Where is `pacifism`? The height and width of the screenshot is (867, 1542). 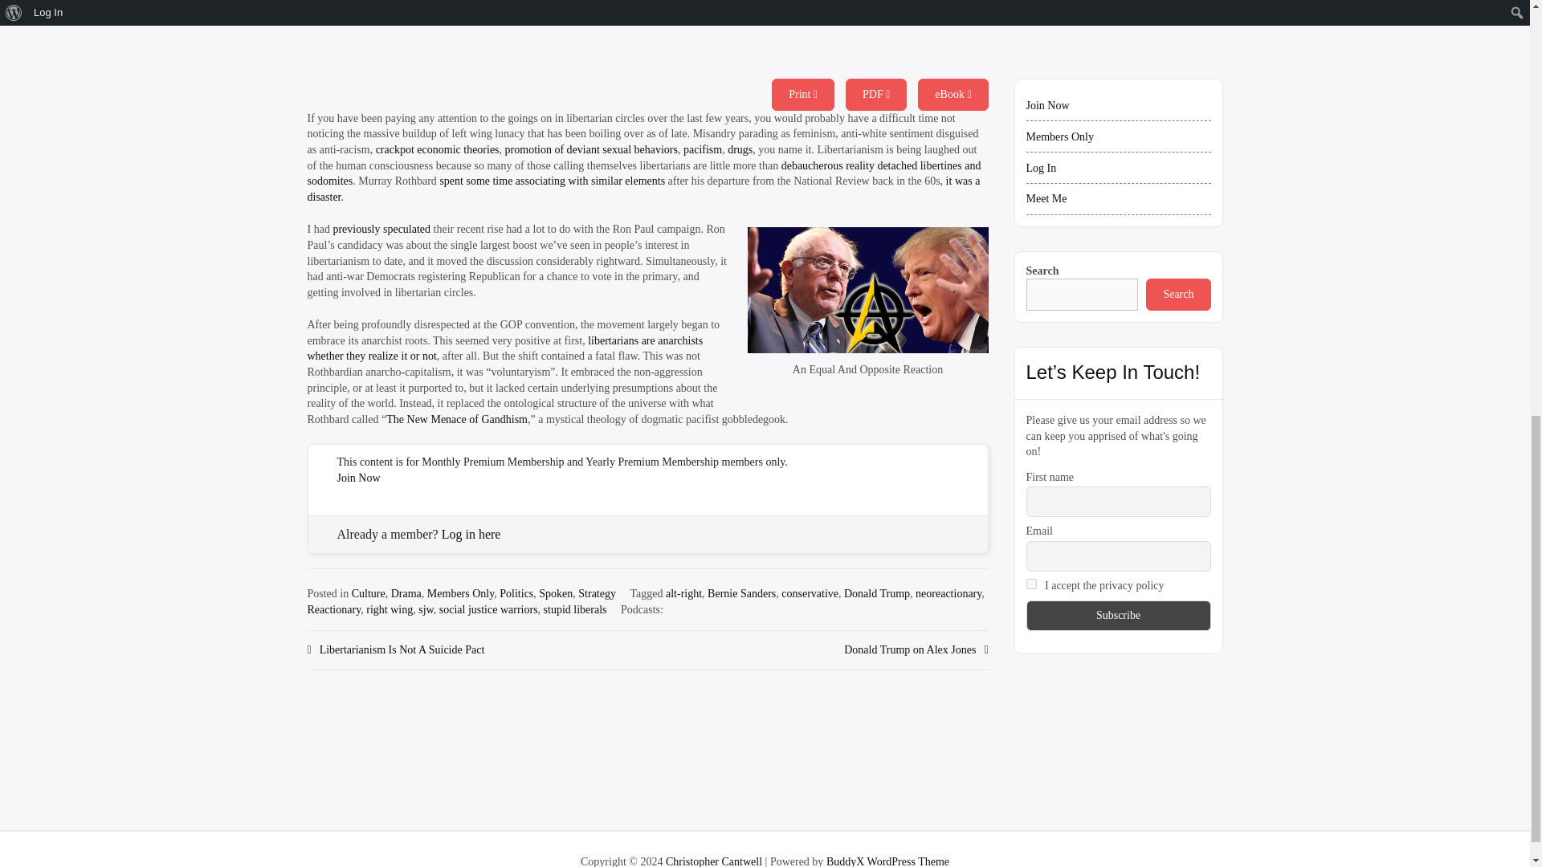
pacifism is located at coordinates (702, 149).